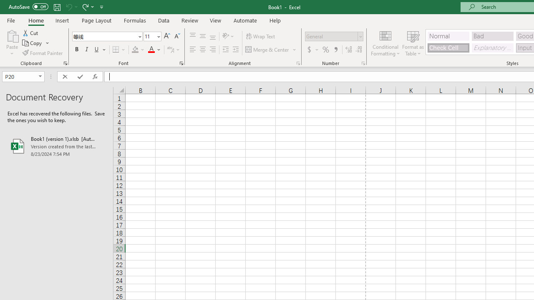 The height and width of the screenshot is (300, 534). What do you see at coordinates (65, 63) in the screenshot?
I see `Office Clipboard...` at bounding box center [65, 63].